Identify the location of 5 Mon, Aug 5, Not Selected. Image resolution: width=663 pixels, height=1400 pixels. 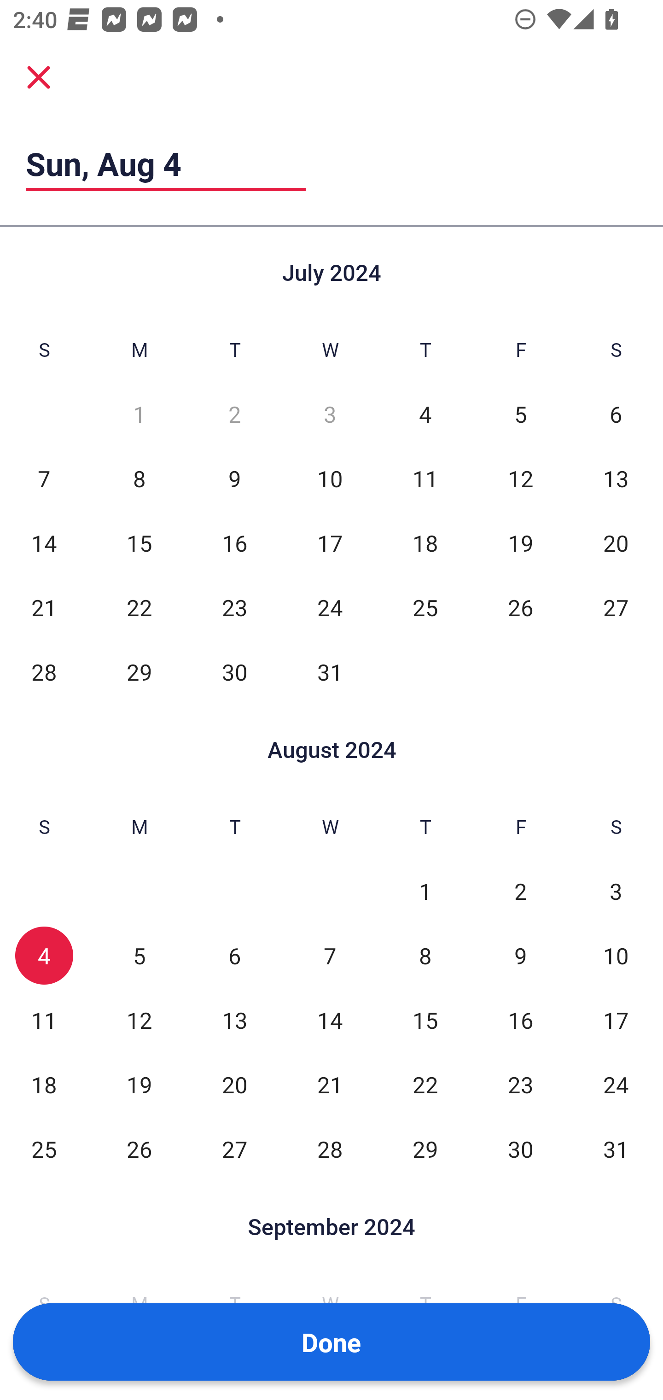
(139, 956).